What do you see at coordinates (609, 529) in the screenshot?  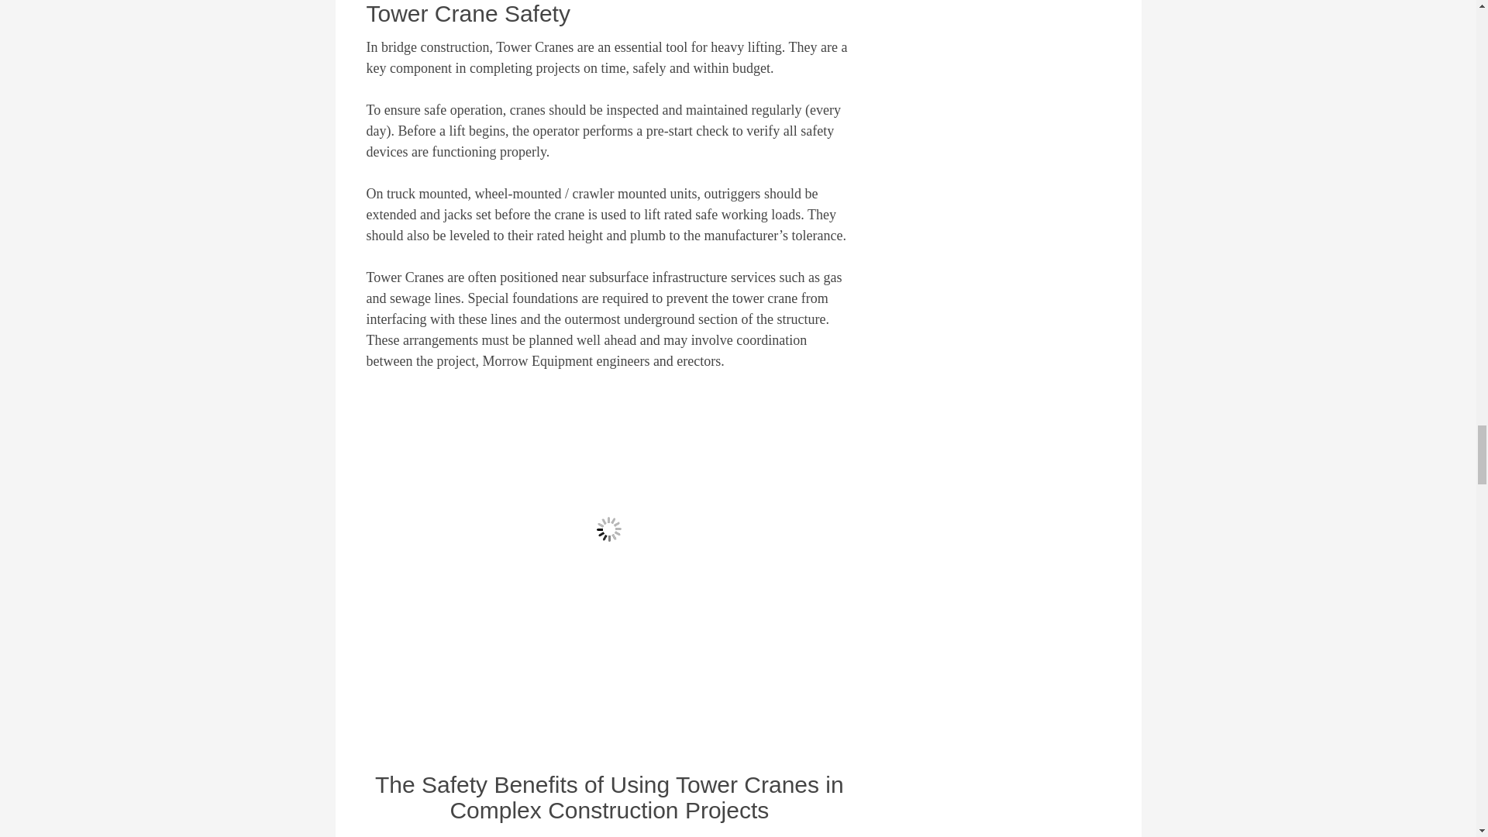 I see `How Tower Cranes Build Themselves` at bounding box center [609, 529].